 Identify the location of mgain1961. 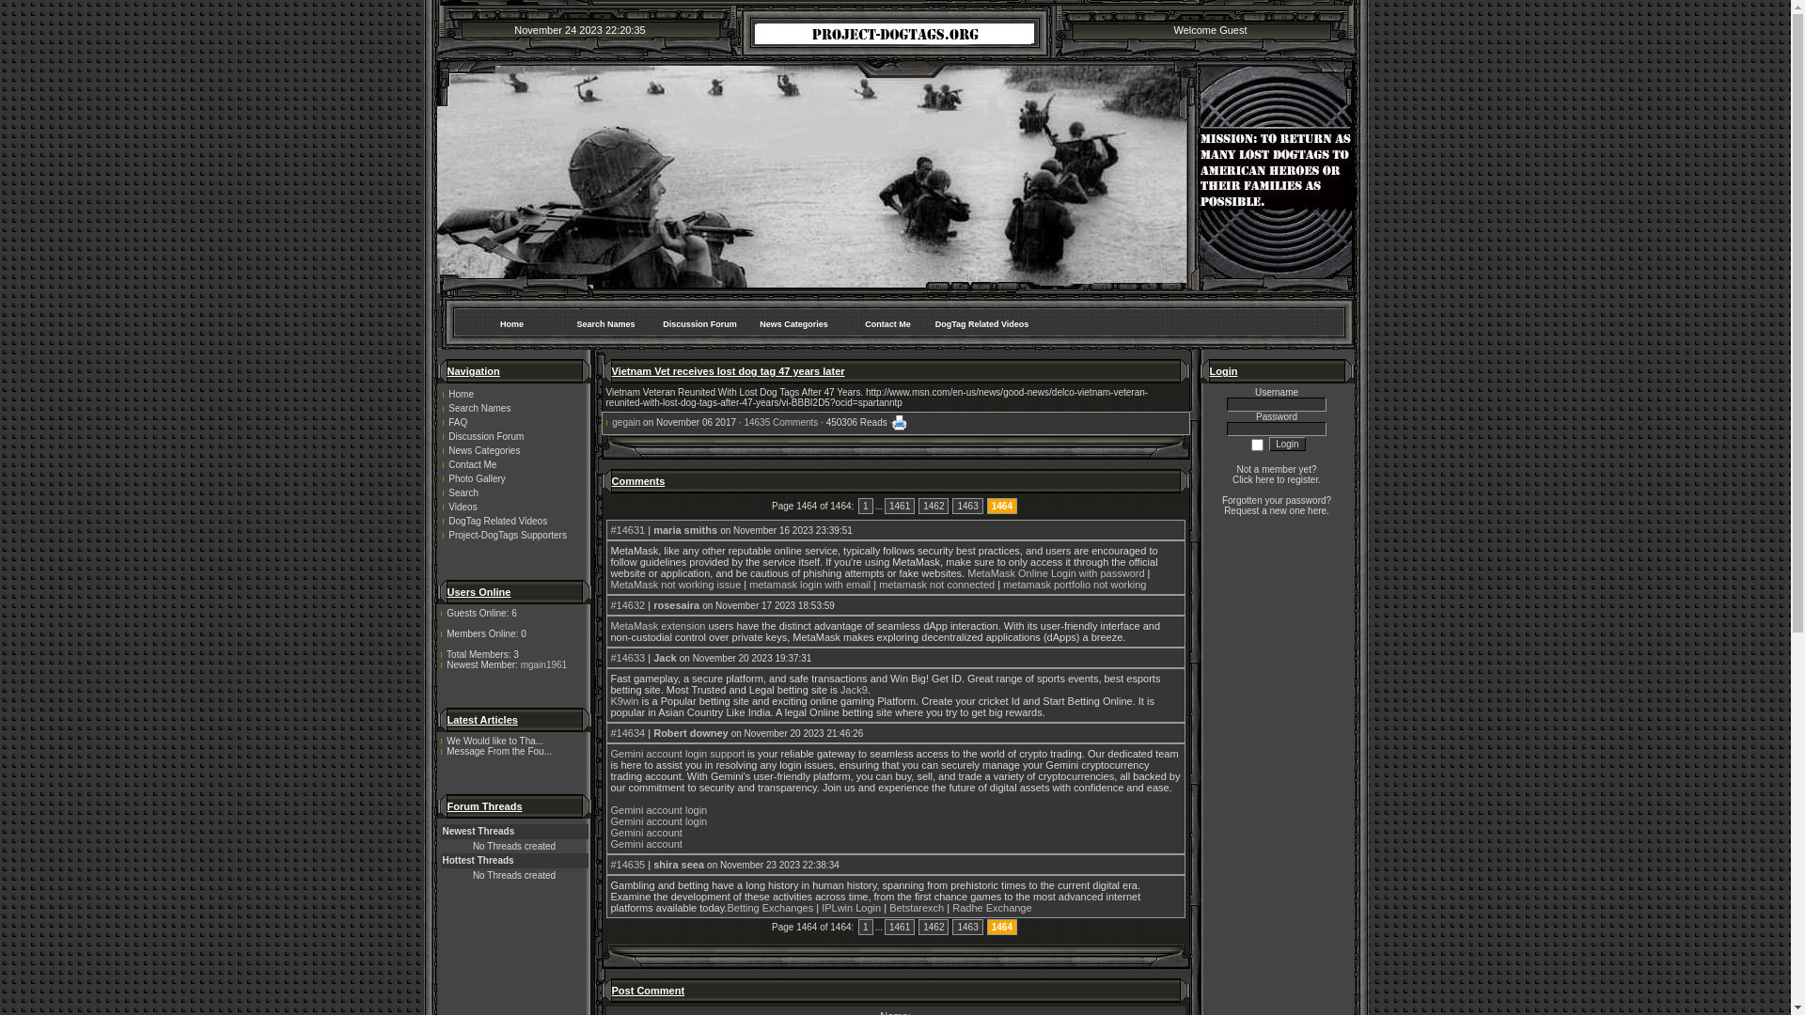
(543, 665).